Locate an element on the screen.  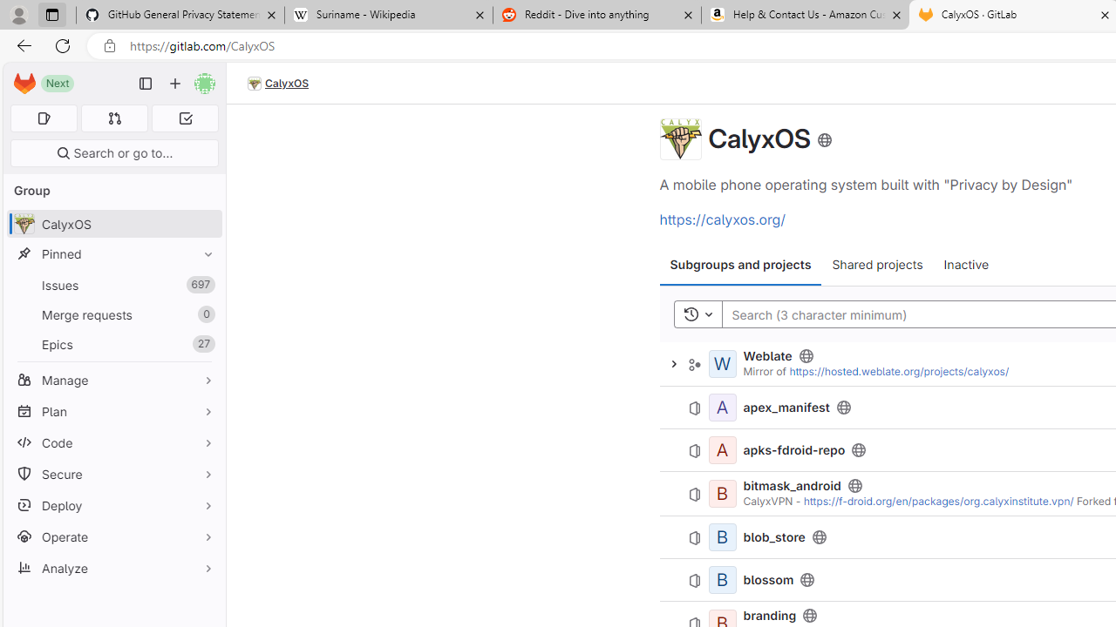
Toggle history is located at coordinates (697, 313).